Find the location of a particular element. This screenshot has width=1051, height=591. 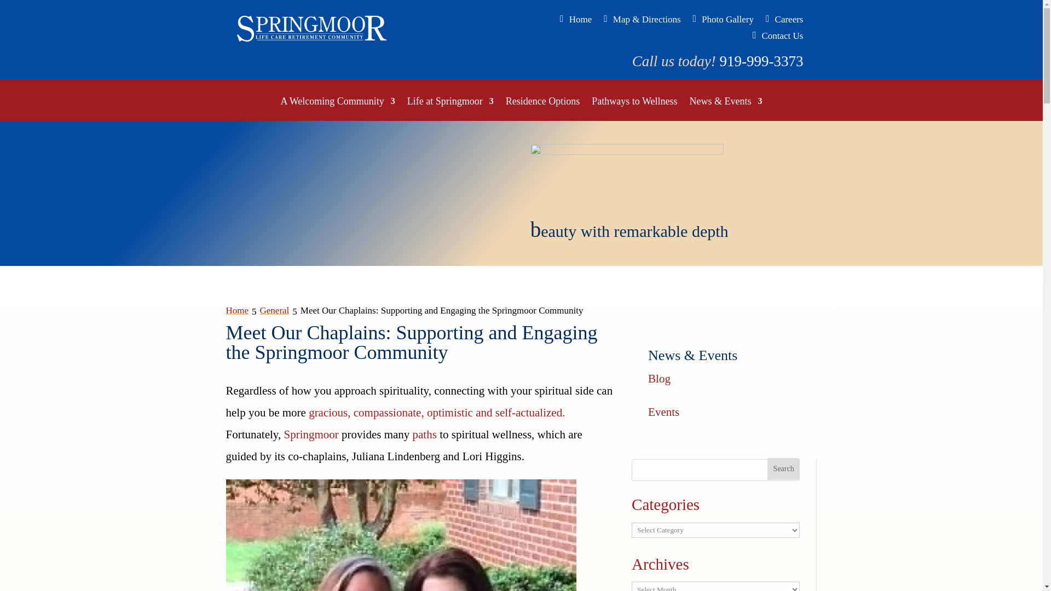

919-999-3373 is located at coordinates (761, 61).